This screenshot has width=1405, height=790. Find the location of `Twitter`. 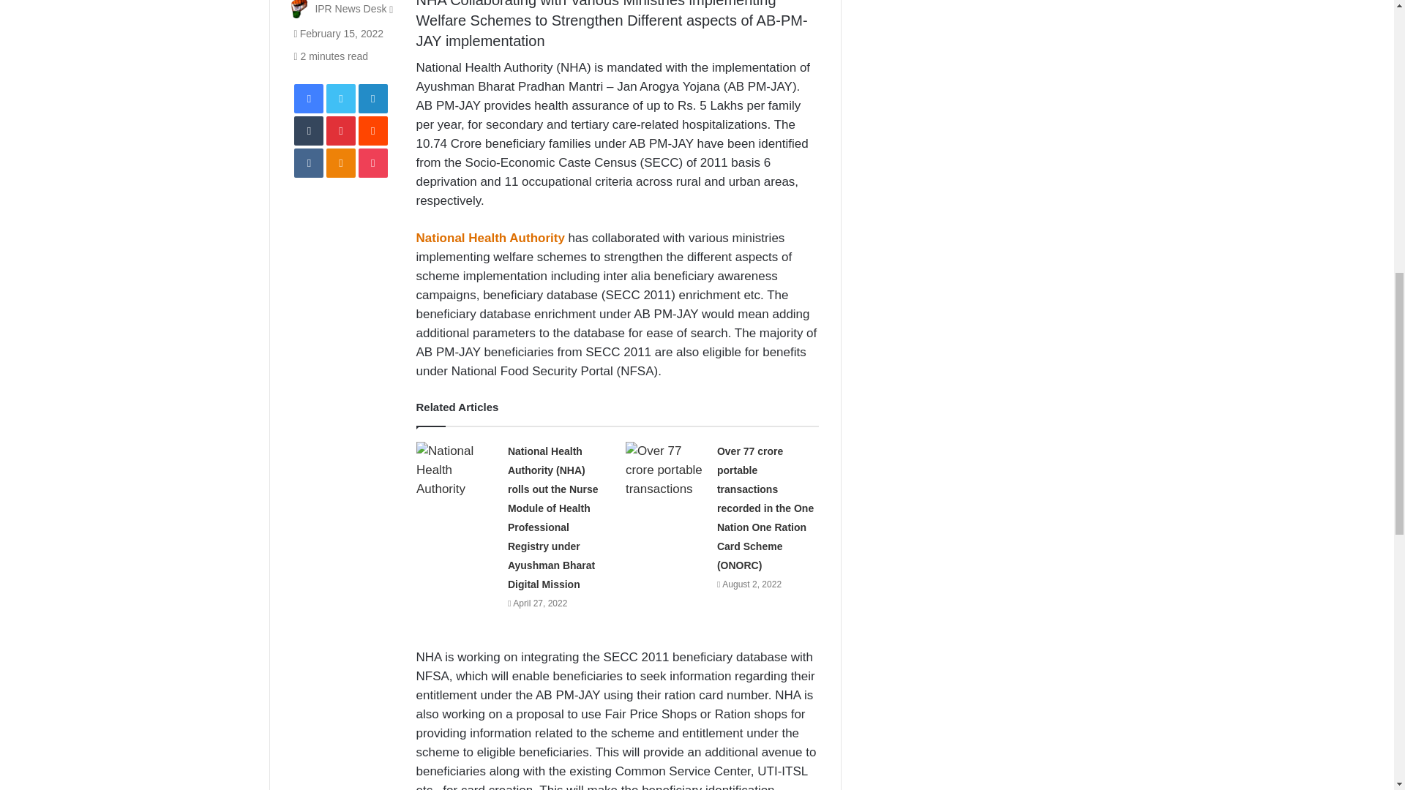

Twitter is located at coordinates (340, 98).